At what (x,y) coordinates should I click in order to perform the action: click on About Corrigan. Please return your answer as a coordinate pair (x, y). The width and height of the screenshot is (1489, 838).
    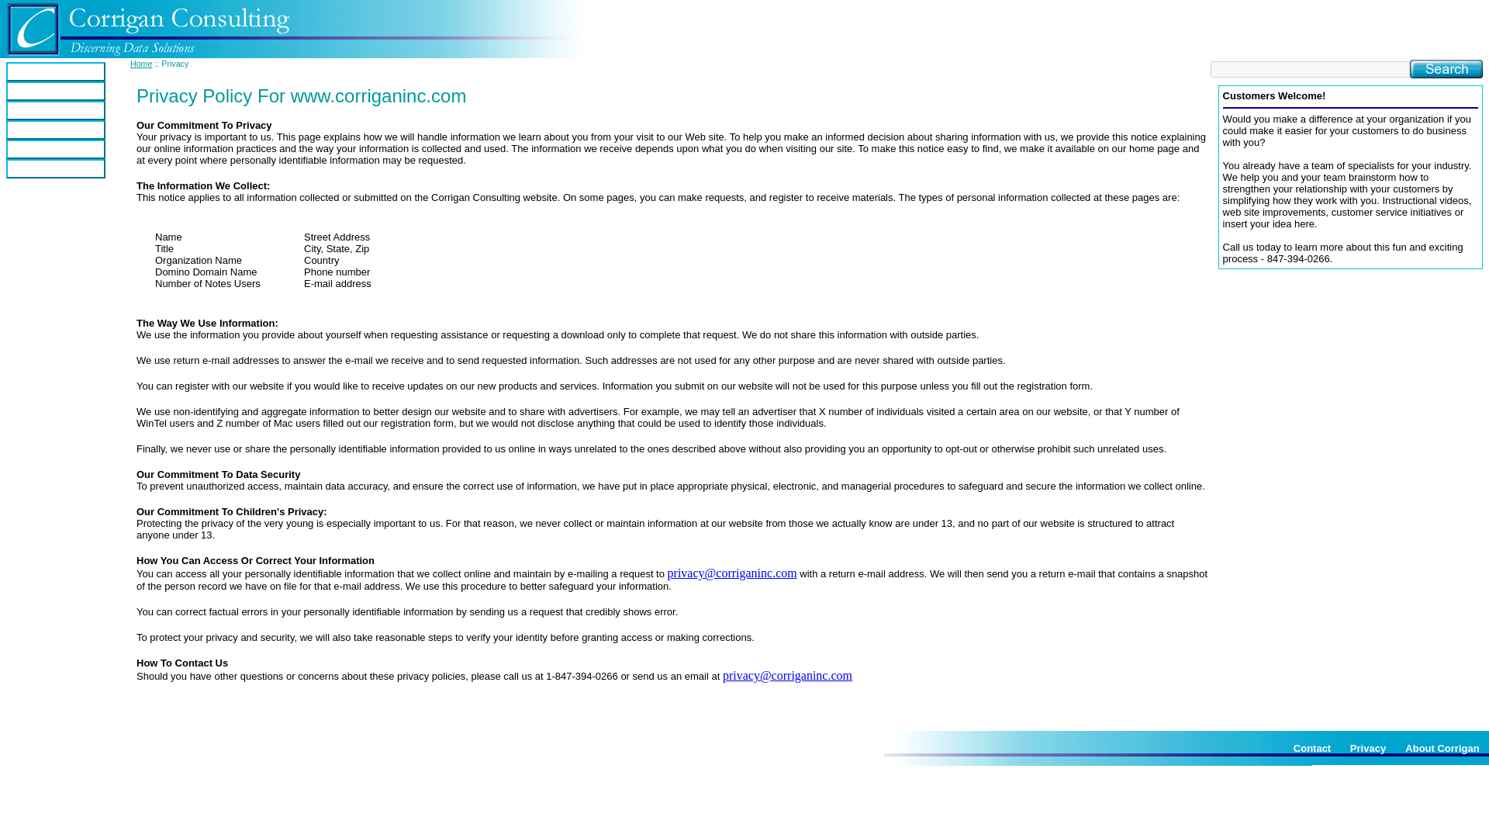
    Looking at the image, I should click on (1442, 748).